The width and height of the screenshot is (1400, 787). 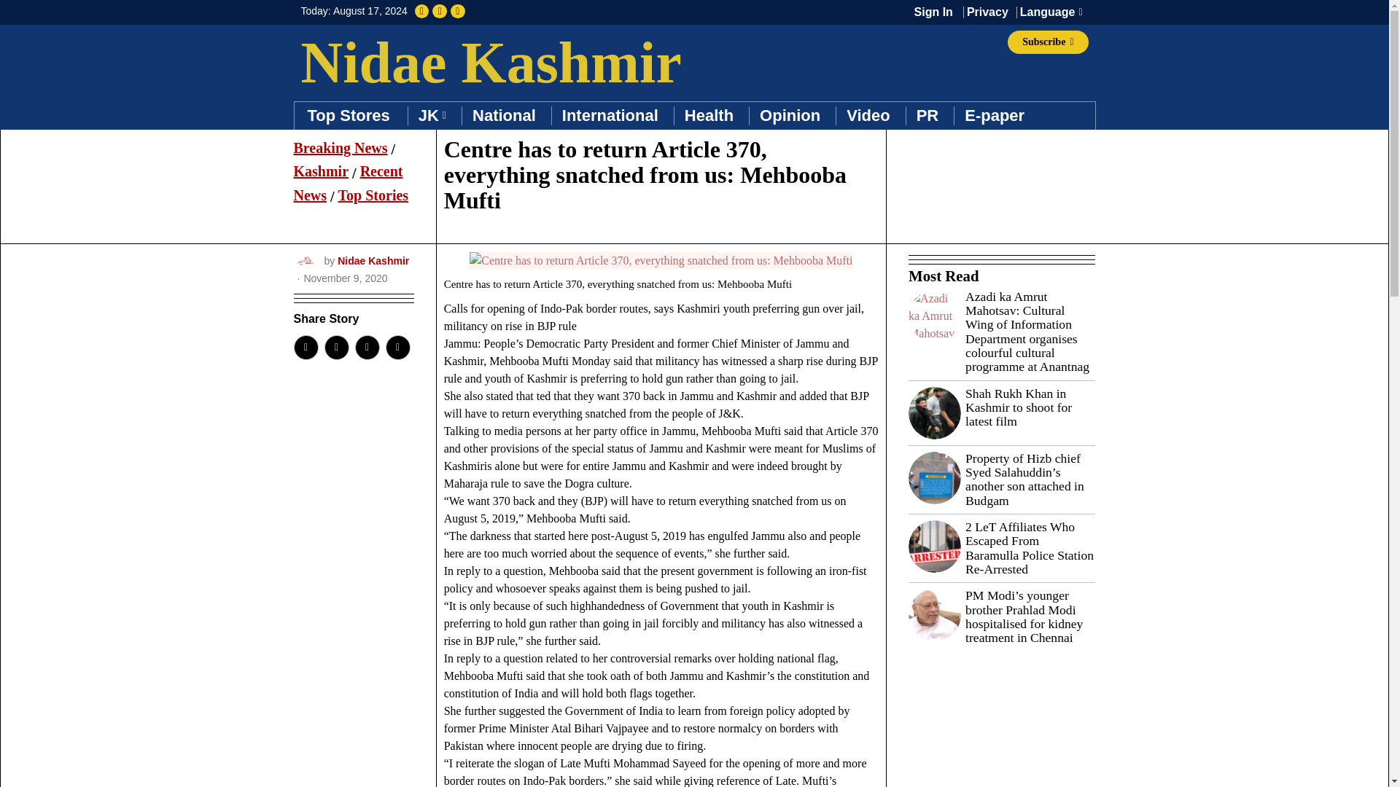 What do you see at coordinates (366, 347) in the screenshot?
I see `Whatsapp` at bounding box center [366, 347].